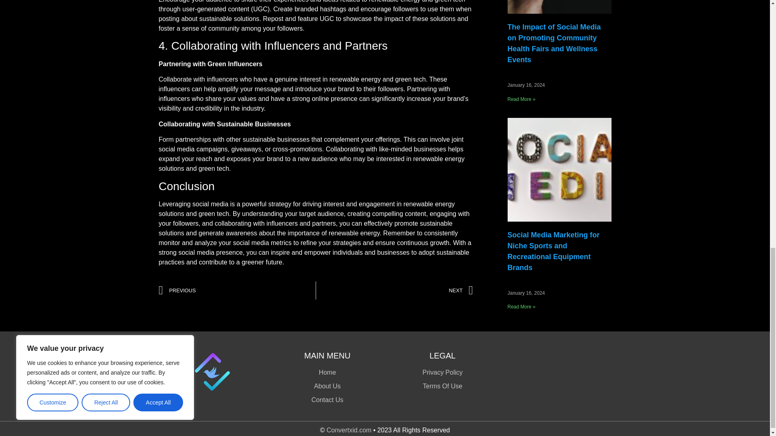 The height and width of the screenshot is (436, 776). Describe the element at coordinates (327, 400) in the screenshot. I see `Contact Us` at that location.